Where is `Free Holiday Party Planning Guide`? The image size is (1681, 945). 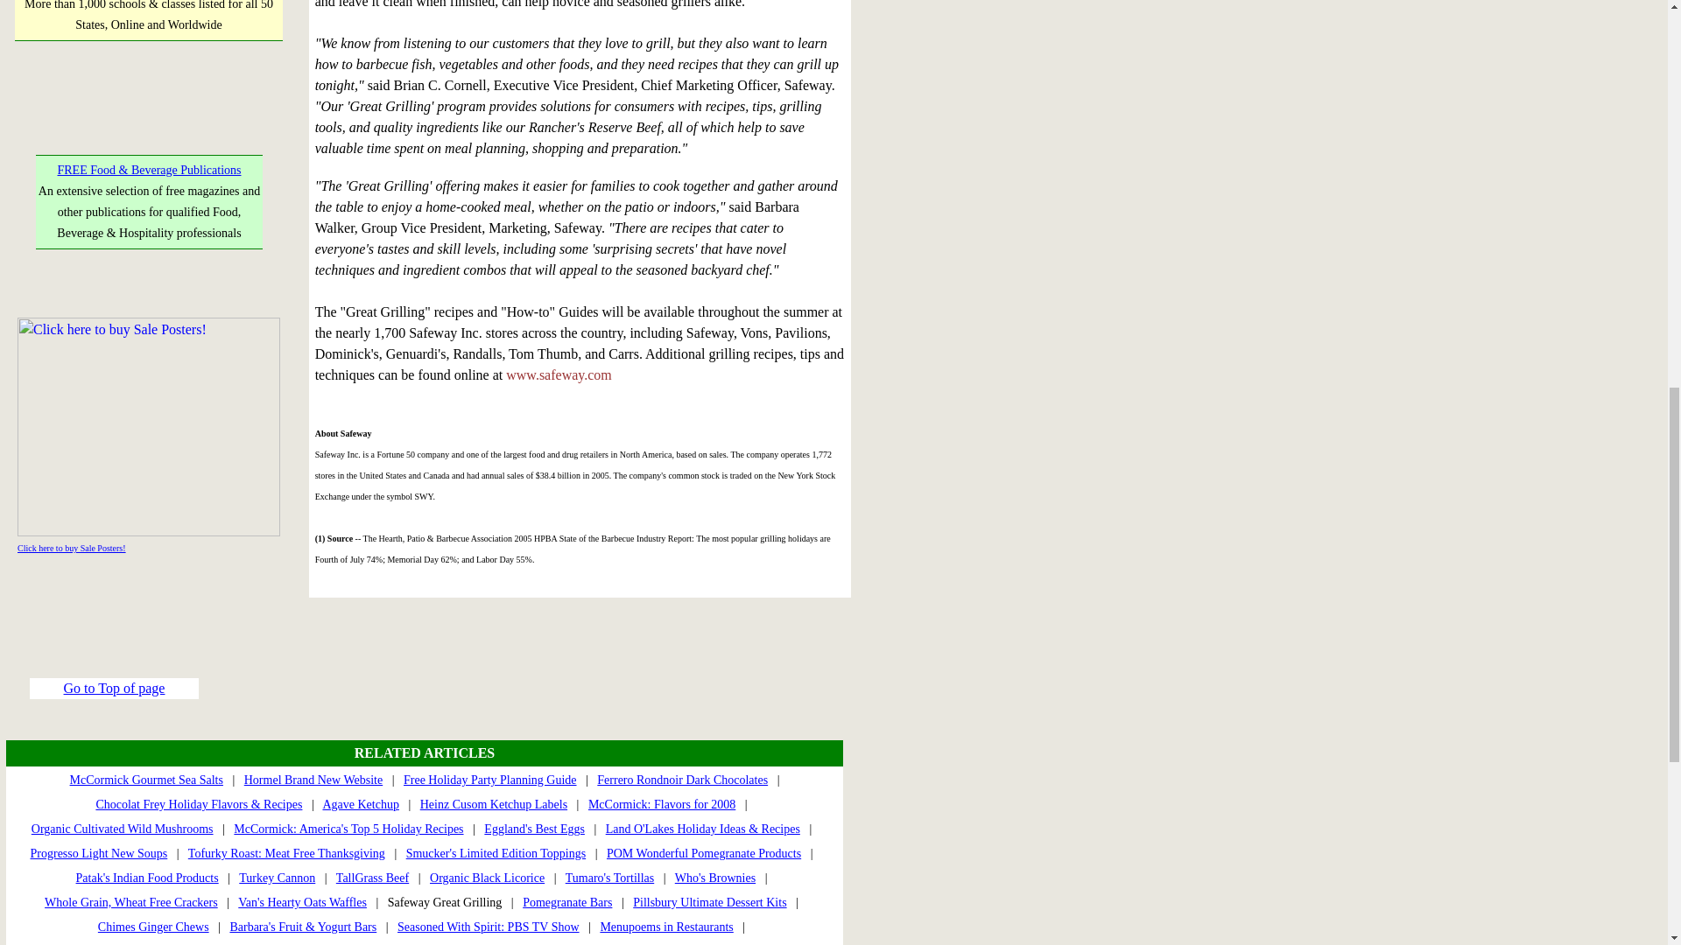 Free Holiday Party Planning Guide is located at coordinates (489, 780).